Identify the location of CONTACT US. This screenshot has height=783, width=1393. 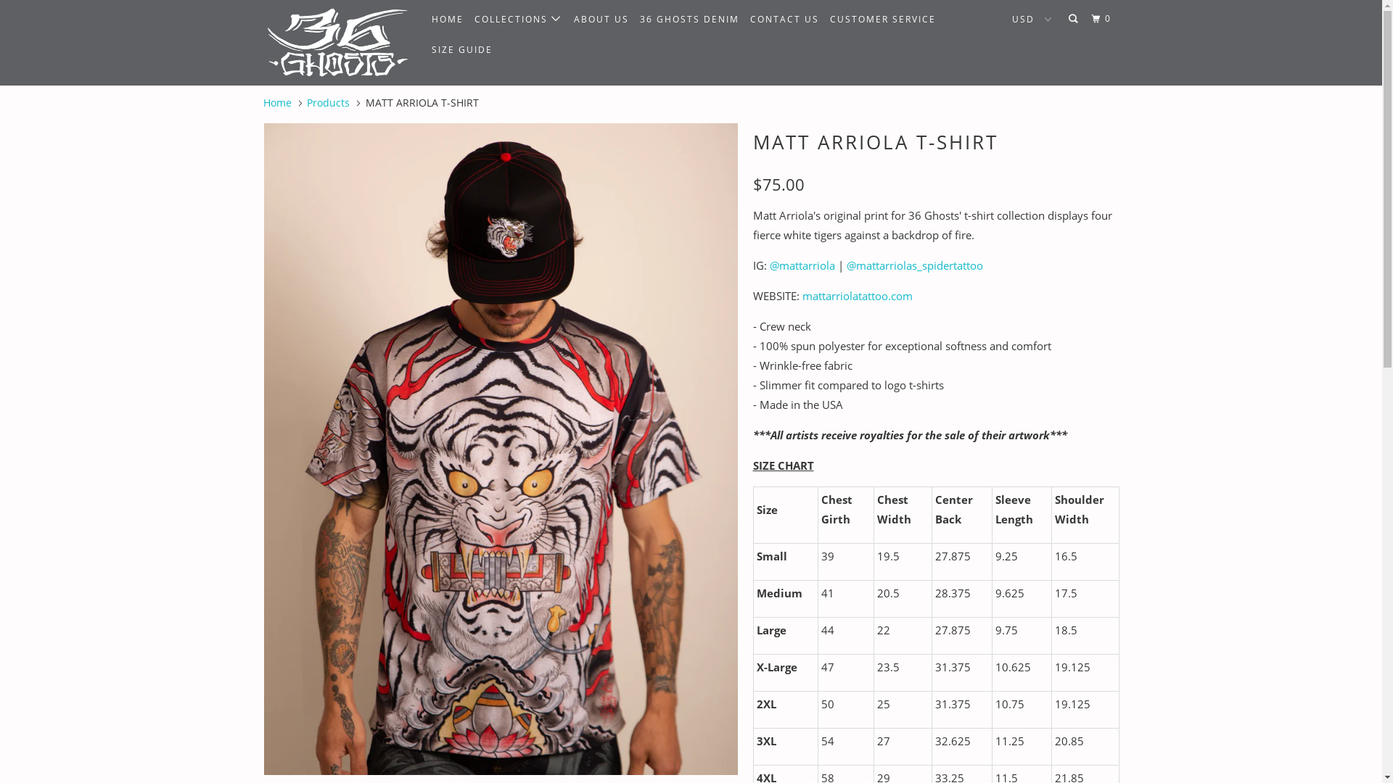
(785, 20).